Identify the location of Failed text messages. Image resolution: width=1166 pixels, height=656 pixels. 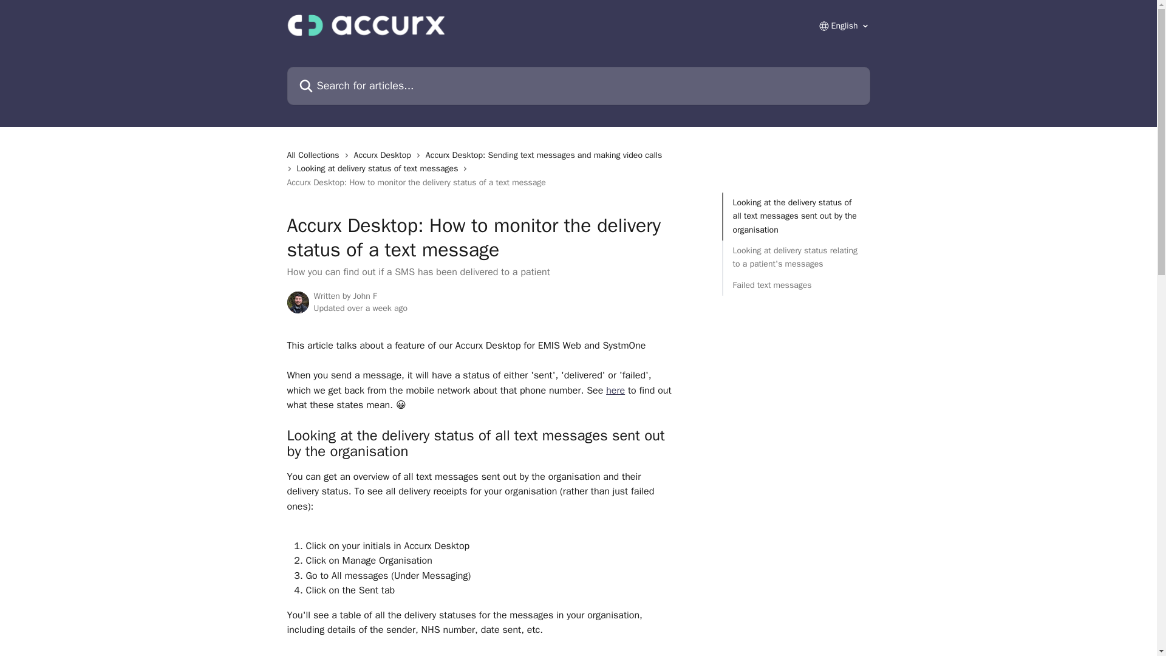
(796, 285).